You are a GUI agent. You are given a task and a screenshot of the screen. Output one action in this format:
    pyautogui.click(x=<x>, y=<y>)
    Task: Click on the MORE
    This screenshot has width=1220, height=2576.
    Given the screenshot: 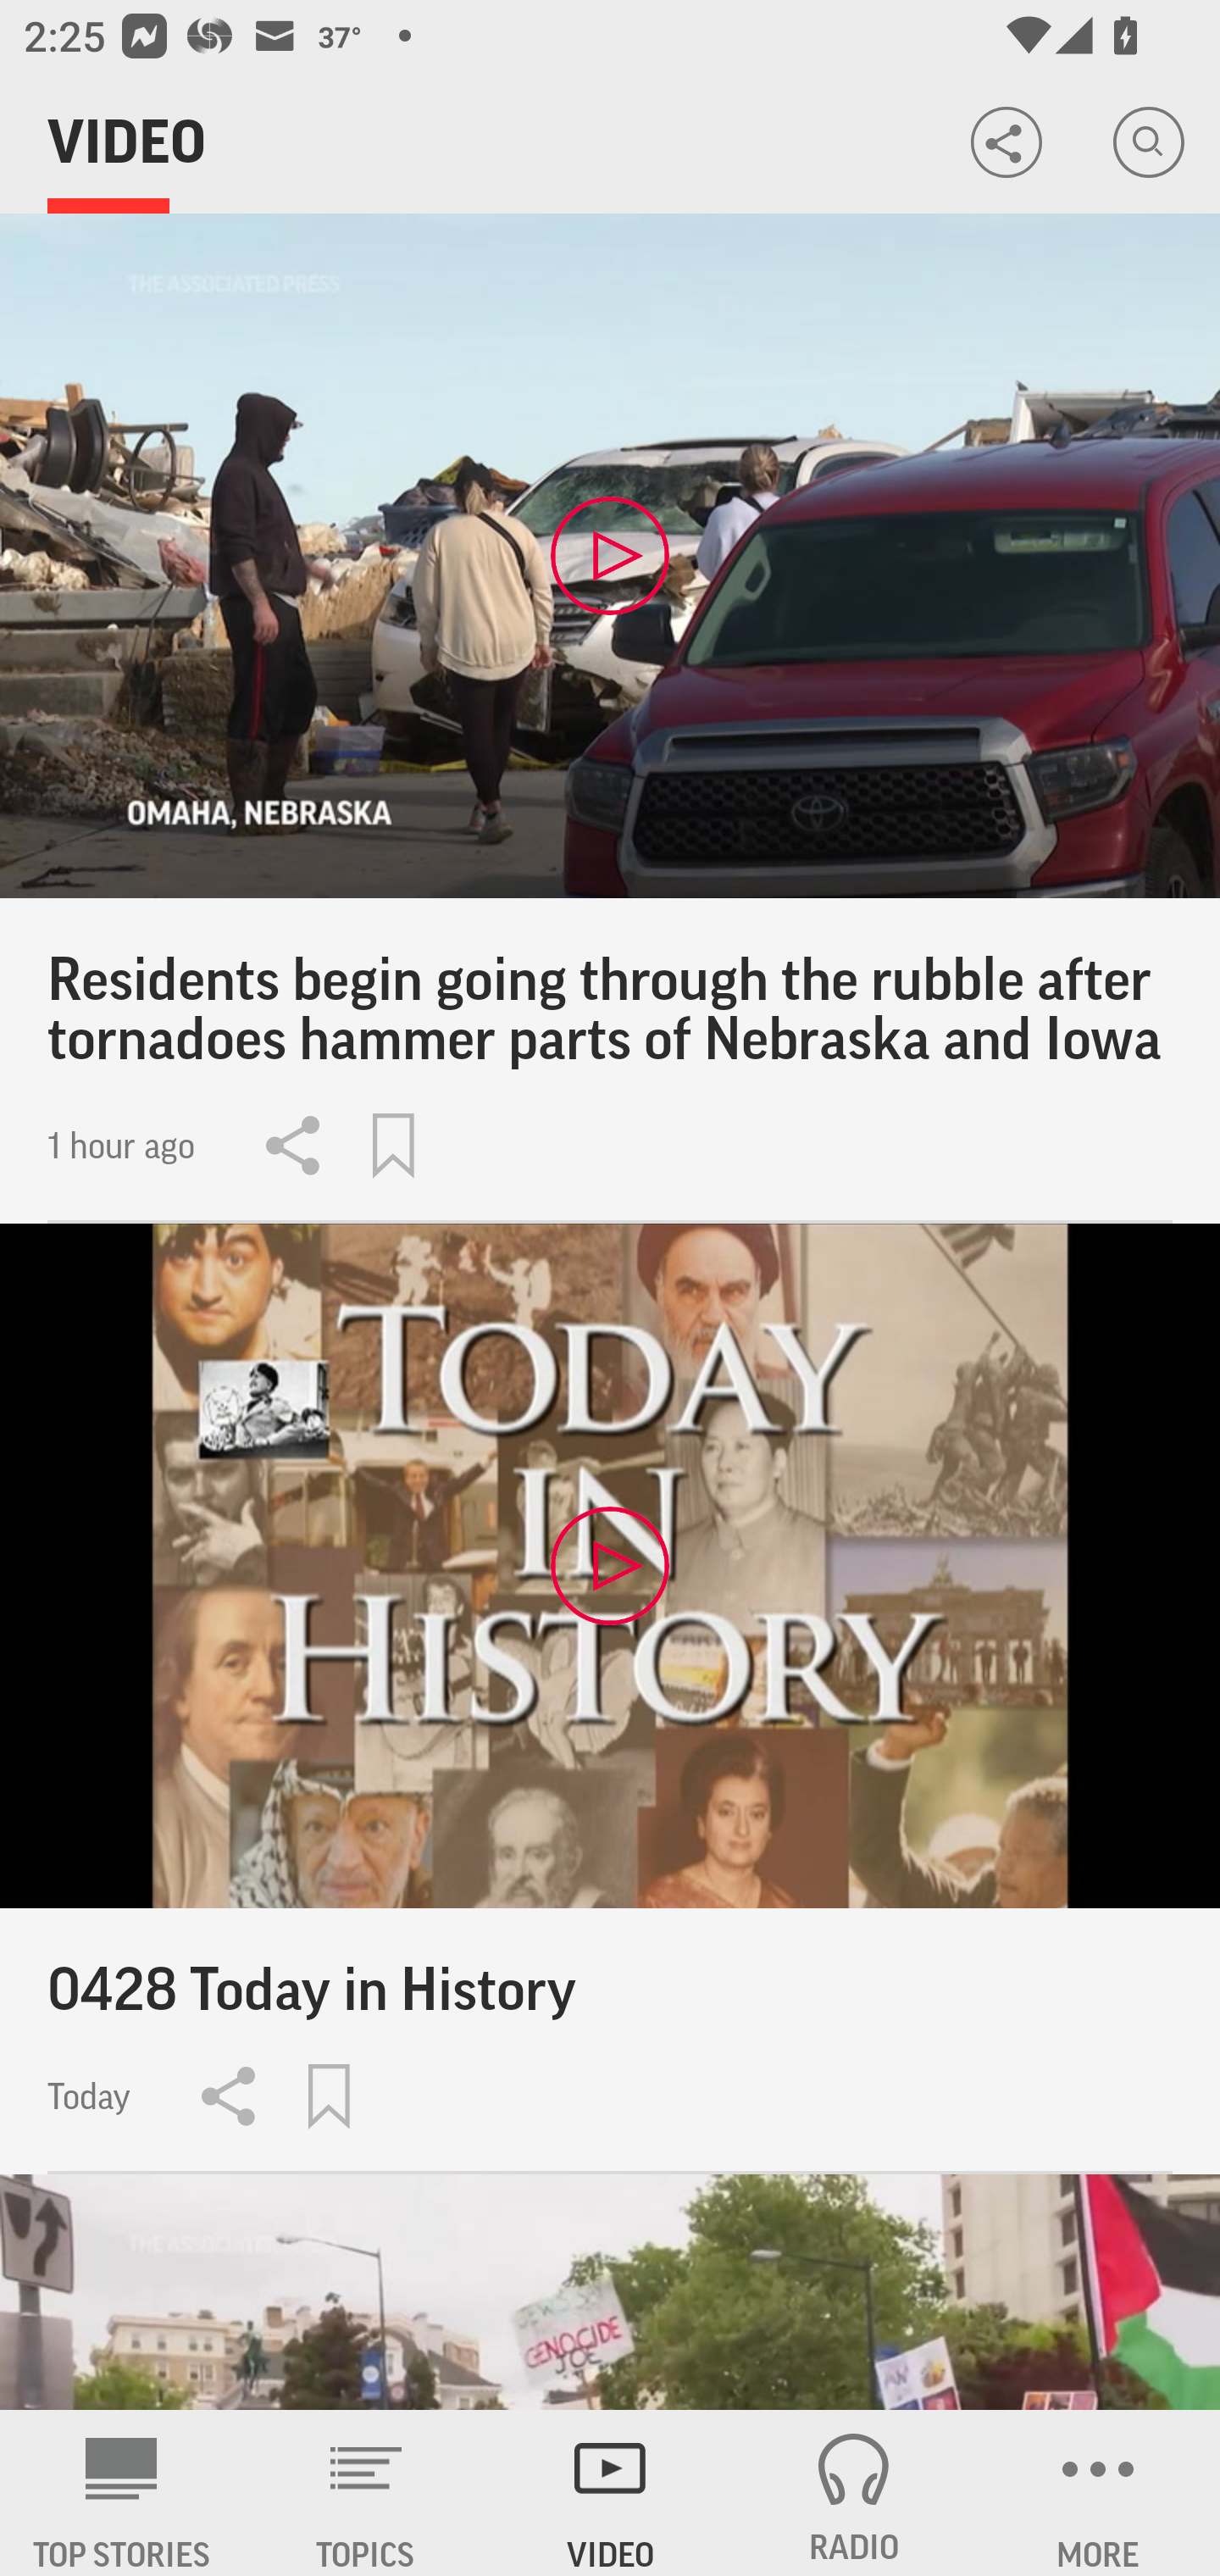 What is the action you would take?
    pyautogui.click(x=1098, y=2493)
    